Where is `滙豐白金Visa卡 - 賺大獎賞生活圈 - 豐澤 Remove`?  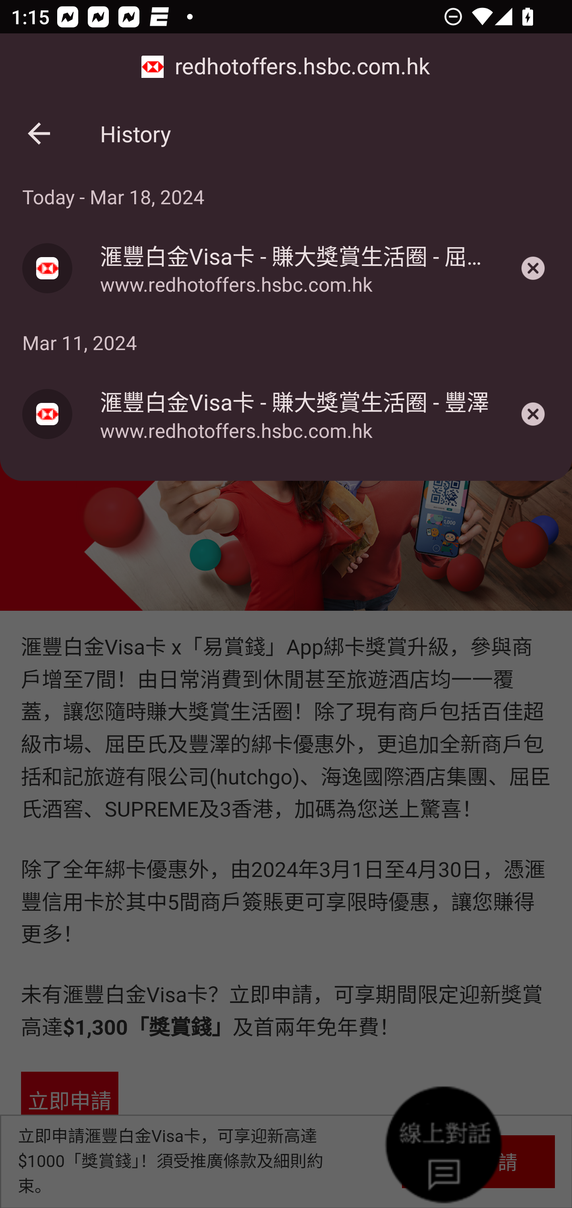
滙豐白金Visa卡 - 賺大獎賞生活圈 - 豐澤 Remove is located at coordinates (533, 414).